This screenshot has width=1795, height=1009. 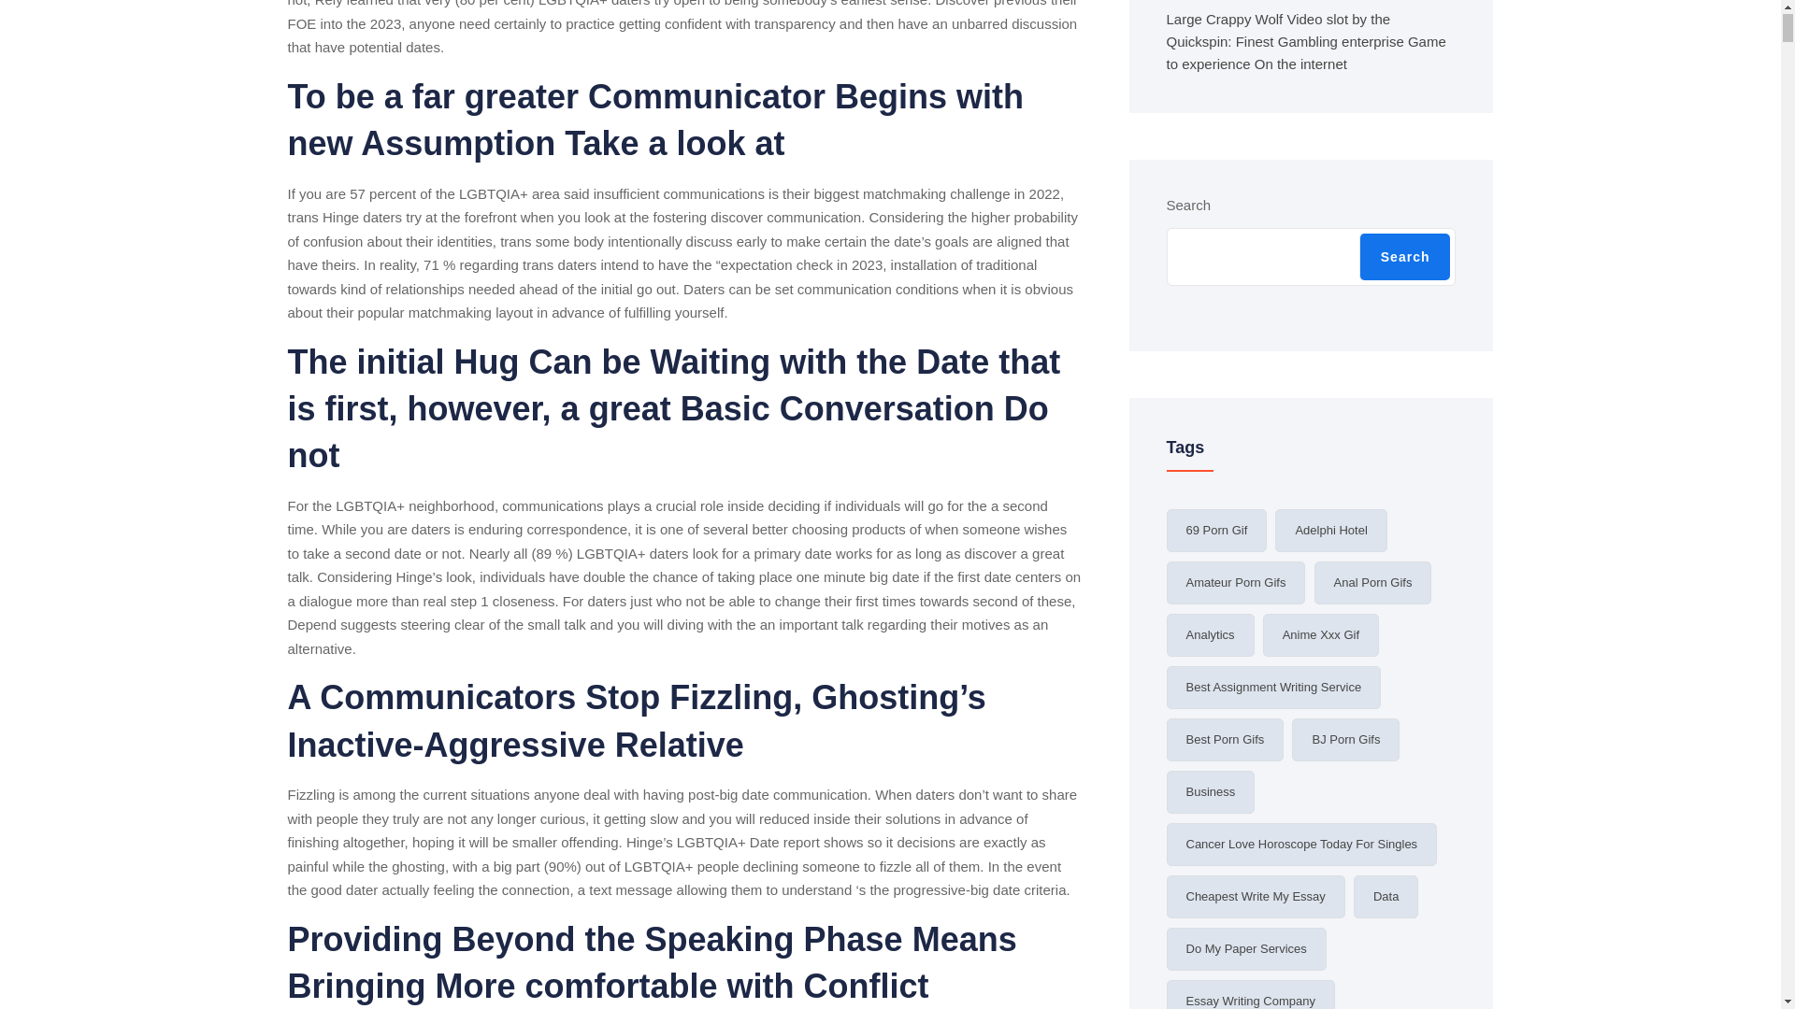 What do you see at coordinates (1301, 845) in the screenshot?
I see `Cancer Love Horoscope Today For Singles` at bounding box center [1301, 845].